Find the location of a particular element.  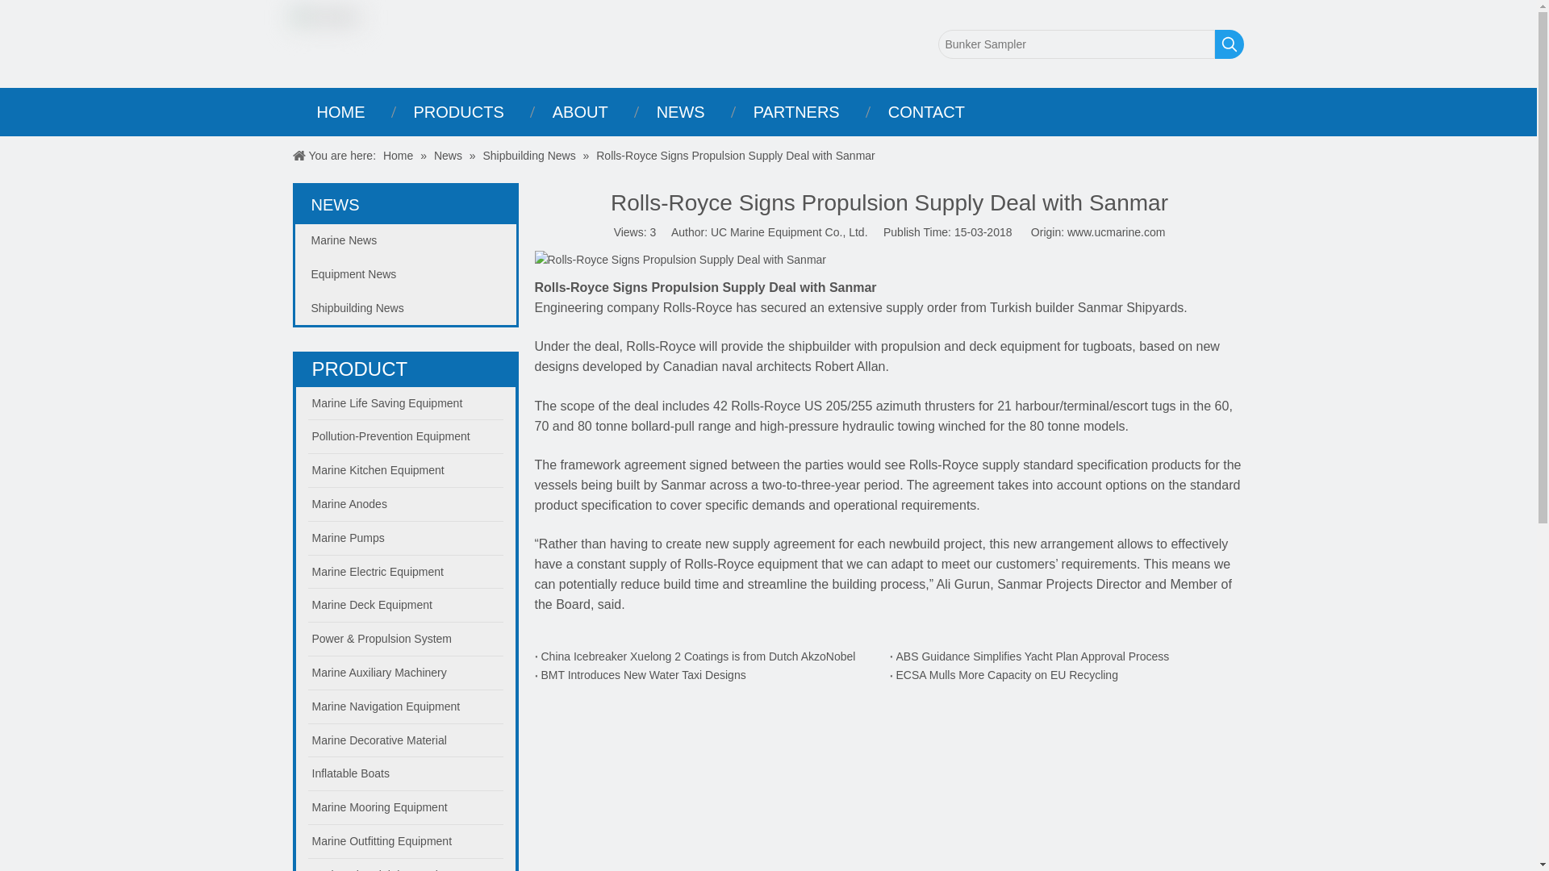

UC Marine is located at coordinates (326, 17).